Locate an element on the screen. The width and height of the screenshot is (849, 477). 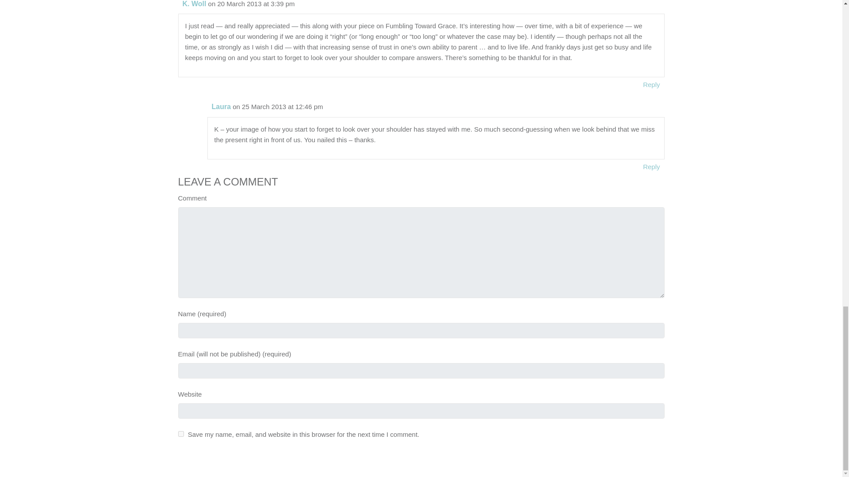
yes is located at coordinates (180, 434).